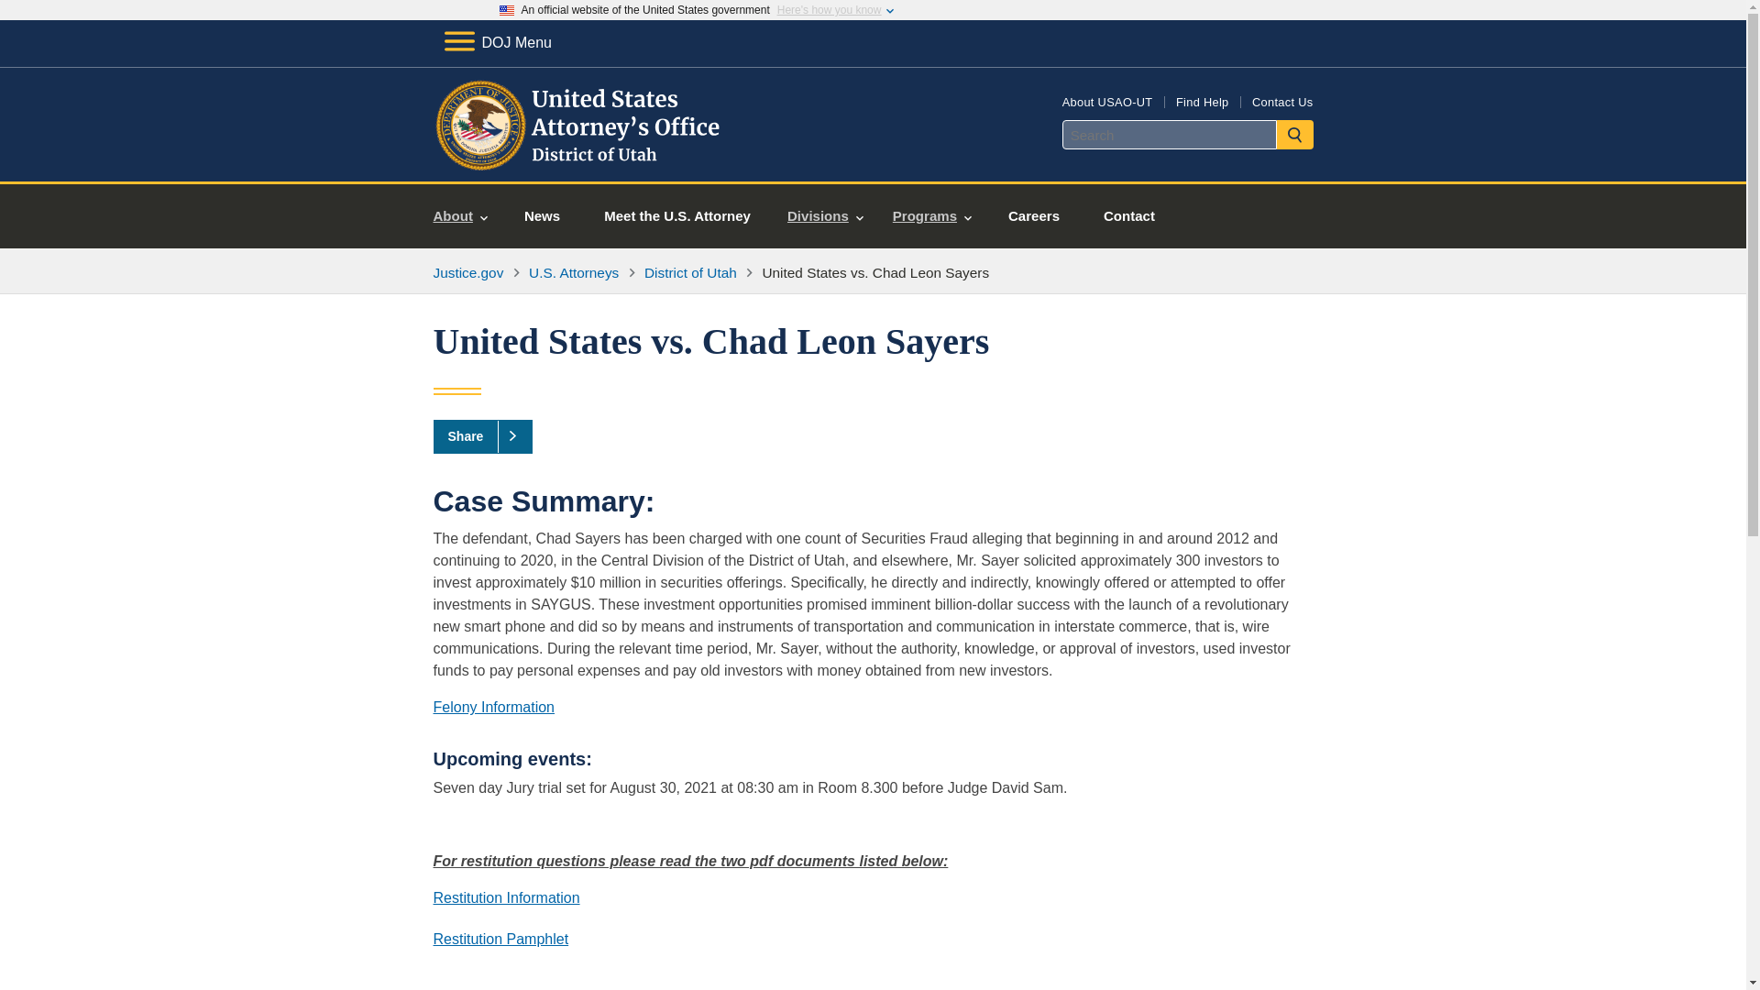 The image size is (1760, 990). I want to click on Careers, so click(1034, 216).